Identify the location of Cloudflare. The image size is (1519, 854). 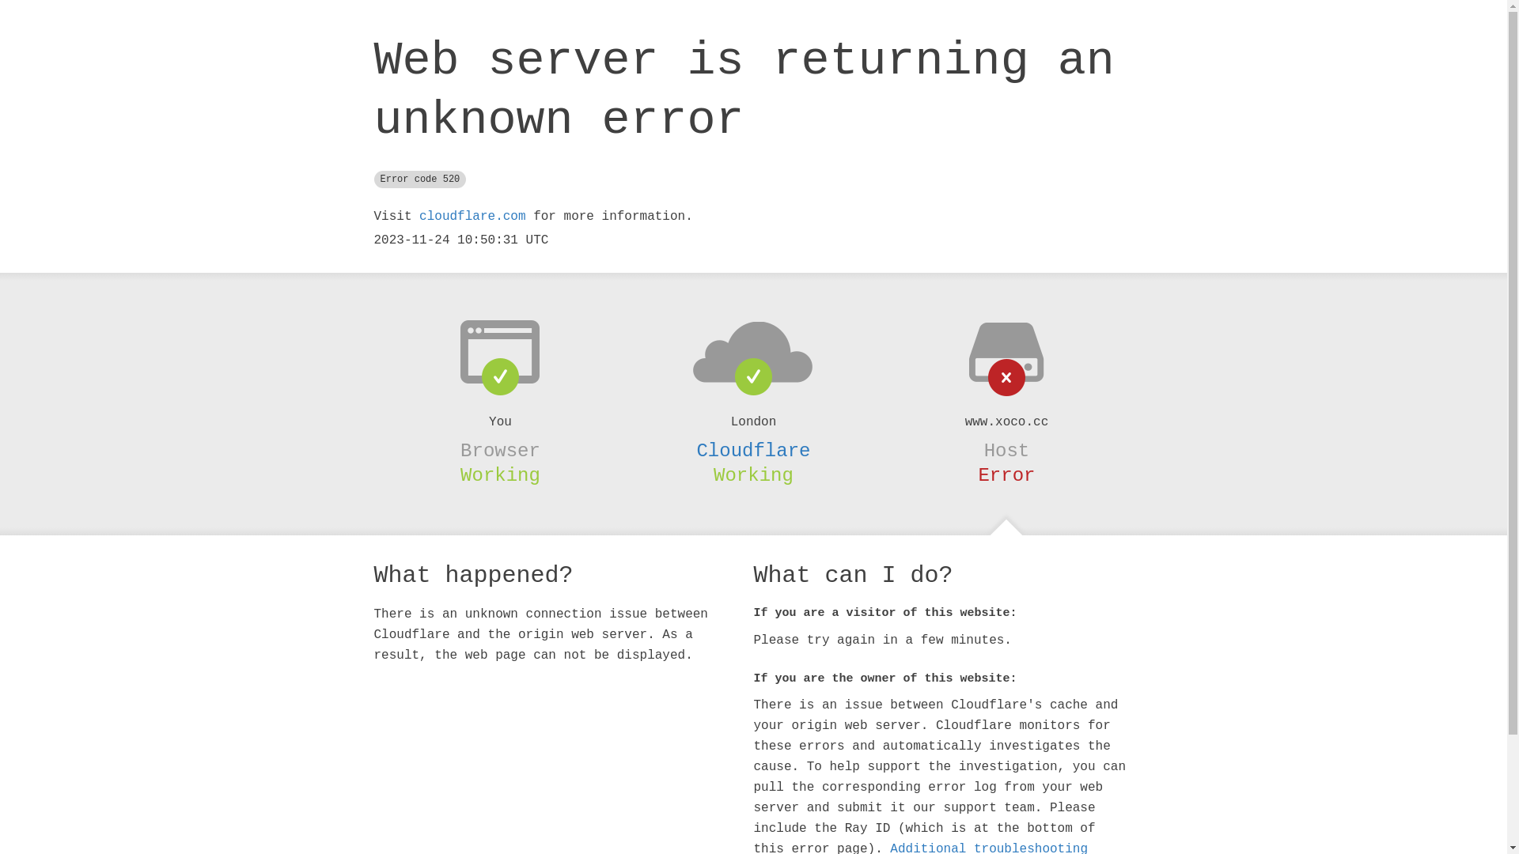
(753, 451).